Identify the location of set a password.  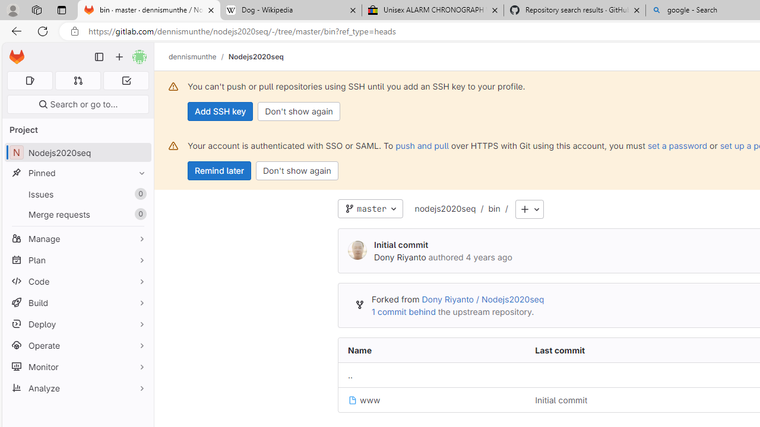
(677, 145).